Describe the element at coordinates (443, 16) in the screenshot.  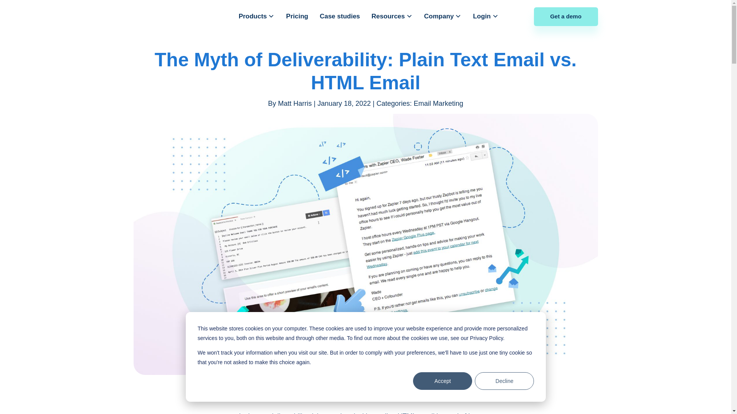
I see `Company` at that location.